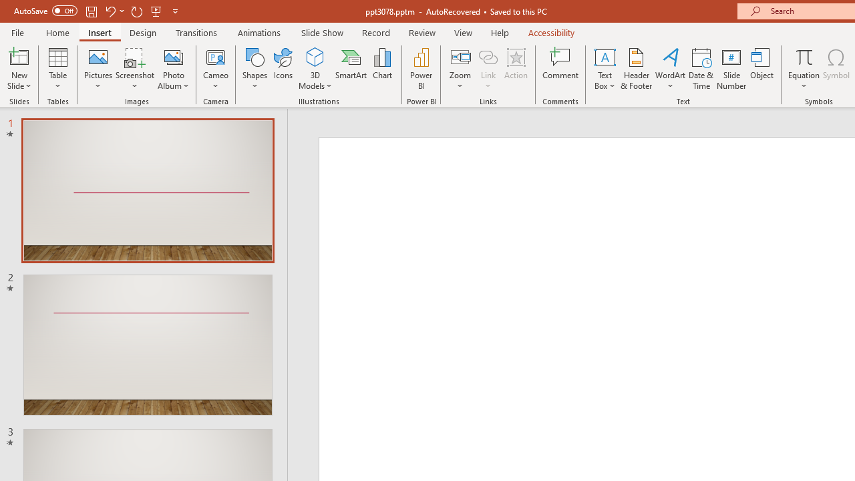 The height and width of the screenshot is (481, 855). Describe the element at coordinates (732, 68) in the screenshot. I see `Slide Number` at that location.